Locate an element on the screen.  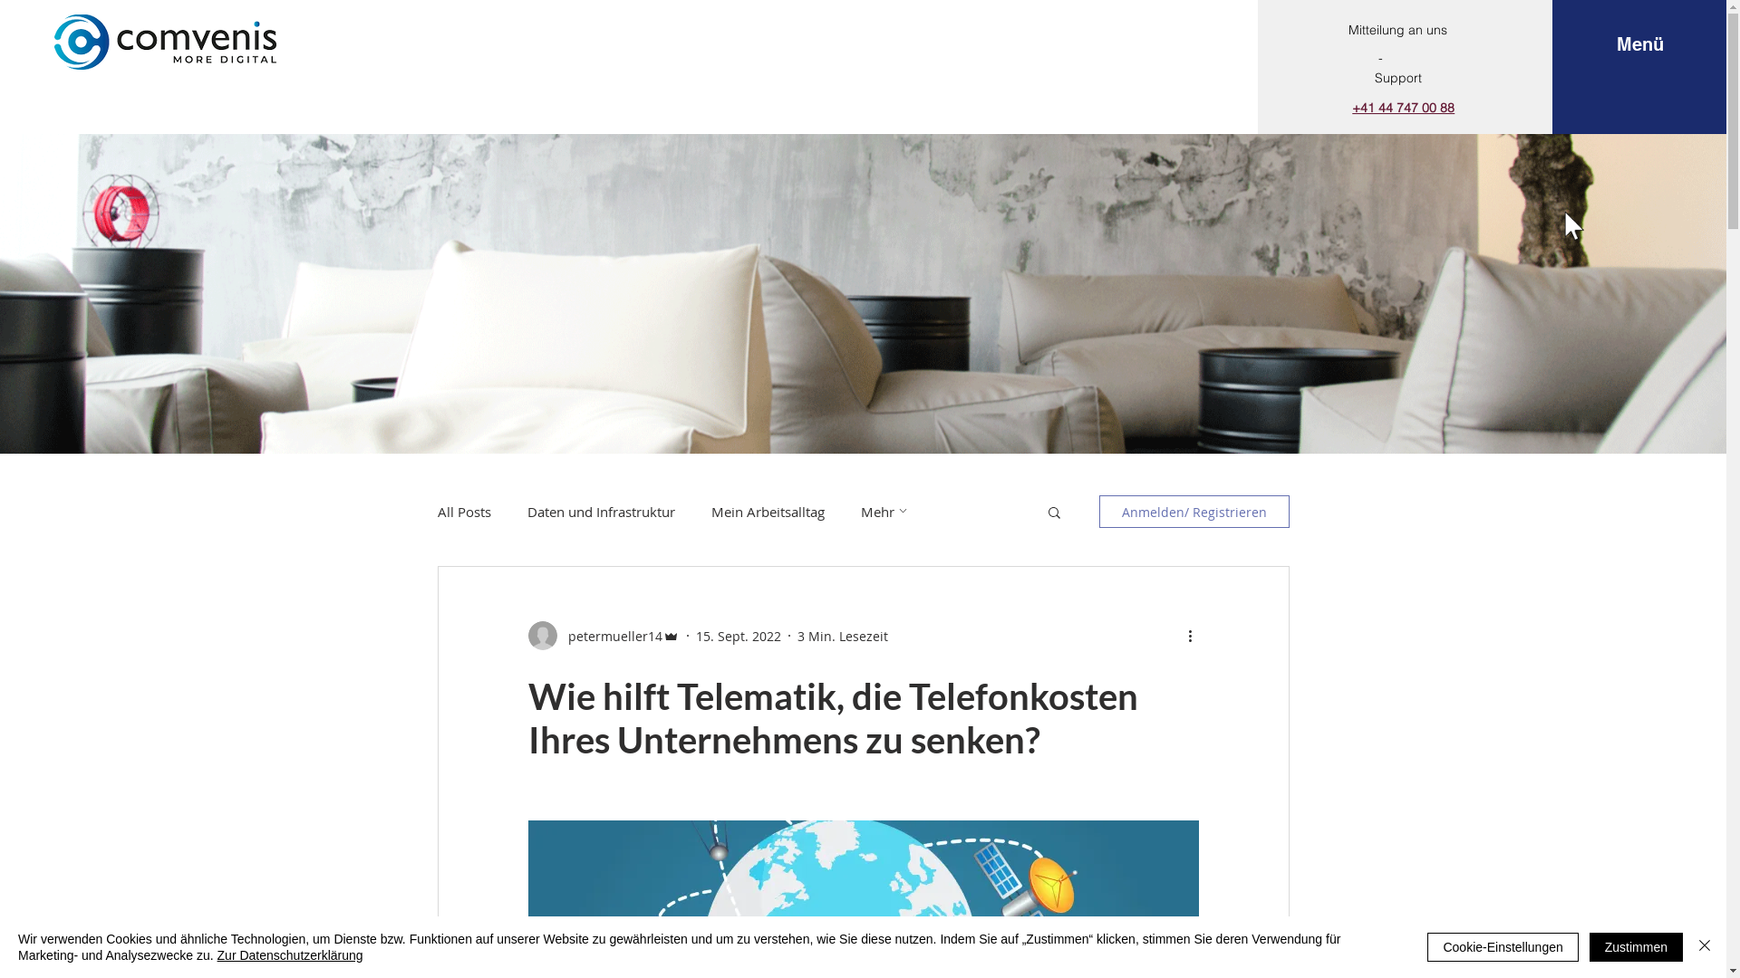
All Posts is located at coordinates (464, 512).